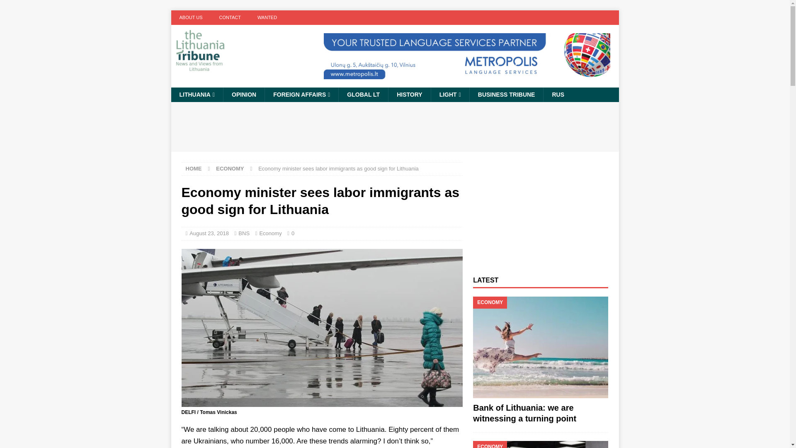 The image size is (796, 448). I want to click on WANTED, so click(267, 17).